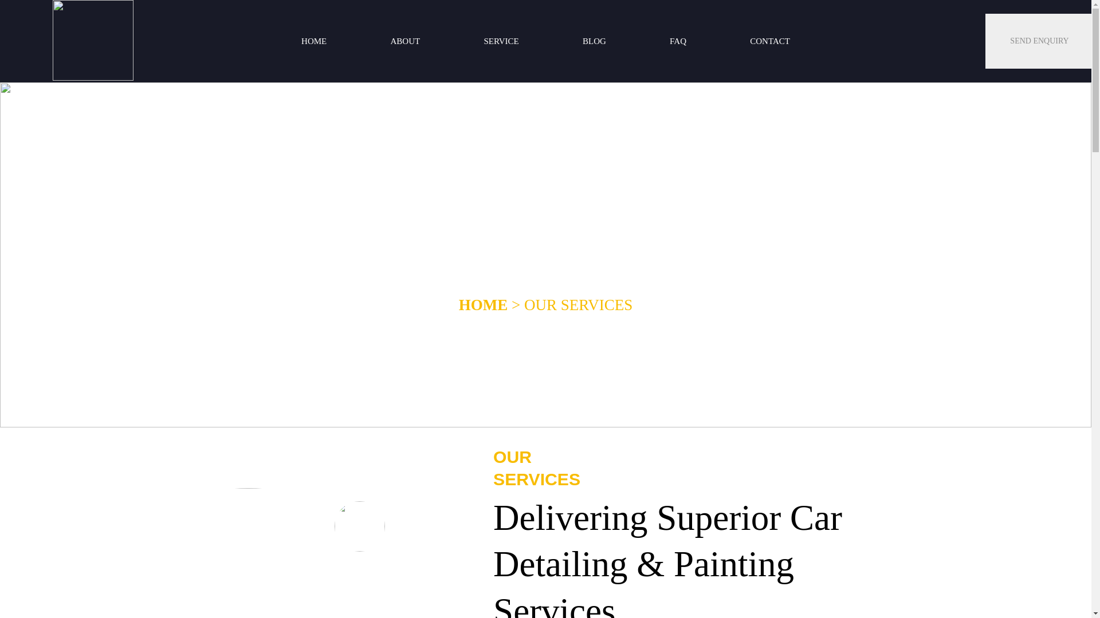 This screenshot has width=1100, height=618. I want to click on FAQ, so click(678, 41).